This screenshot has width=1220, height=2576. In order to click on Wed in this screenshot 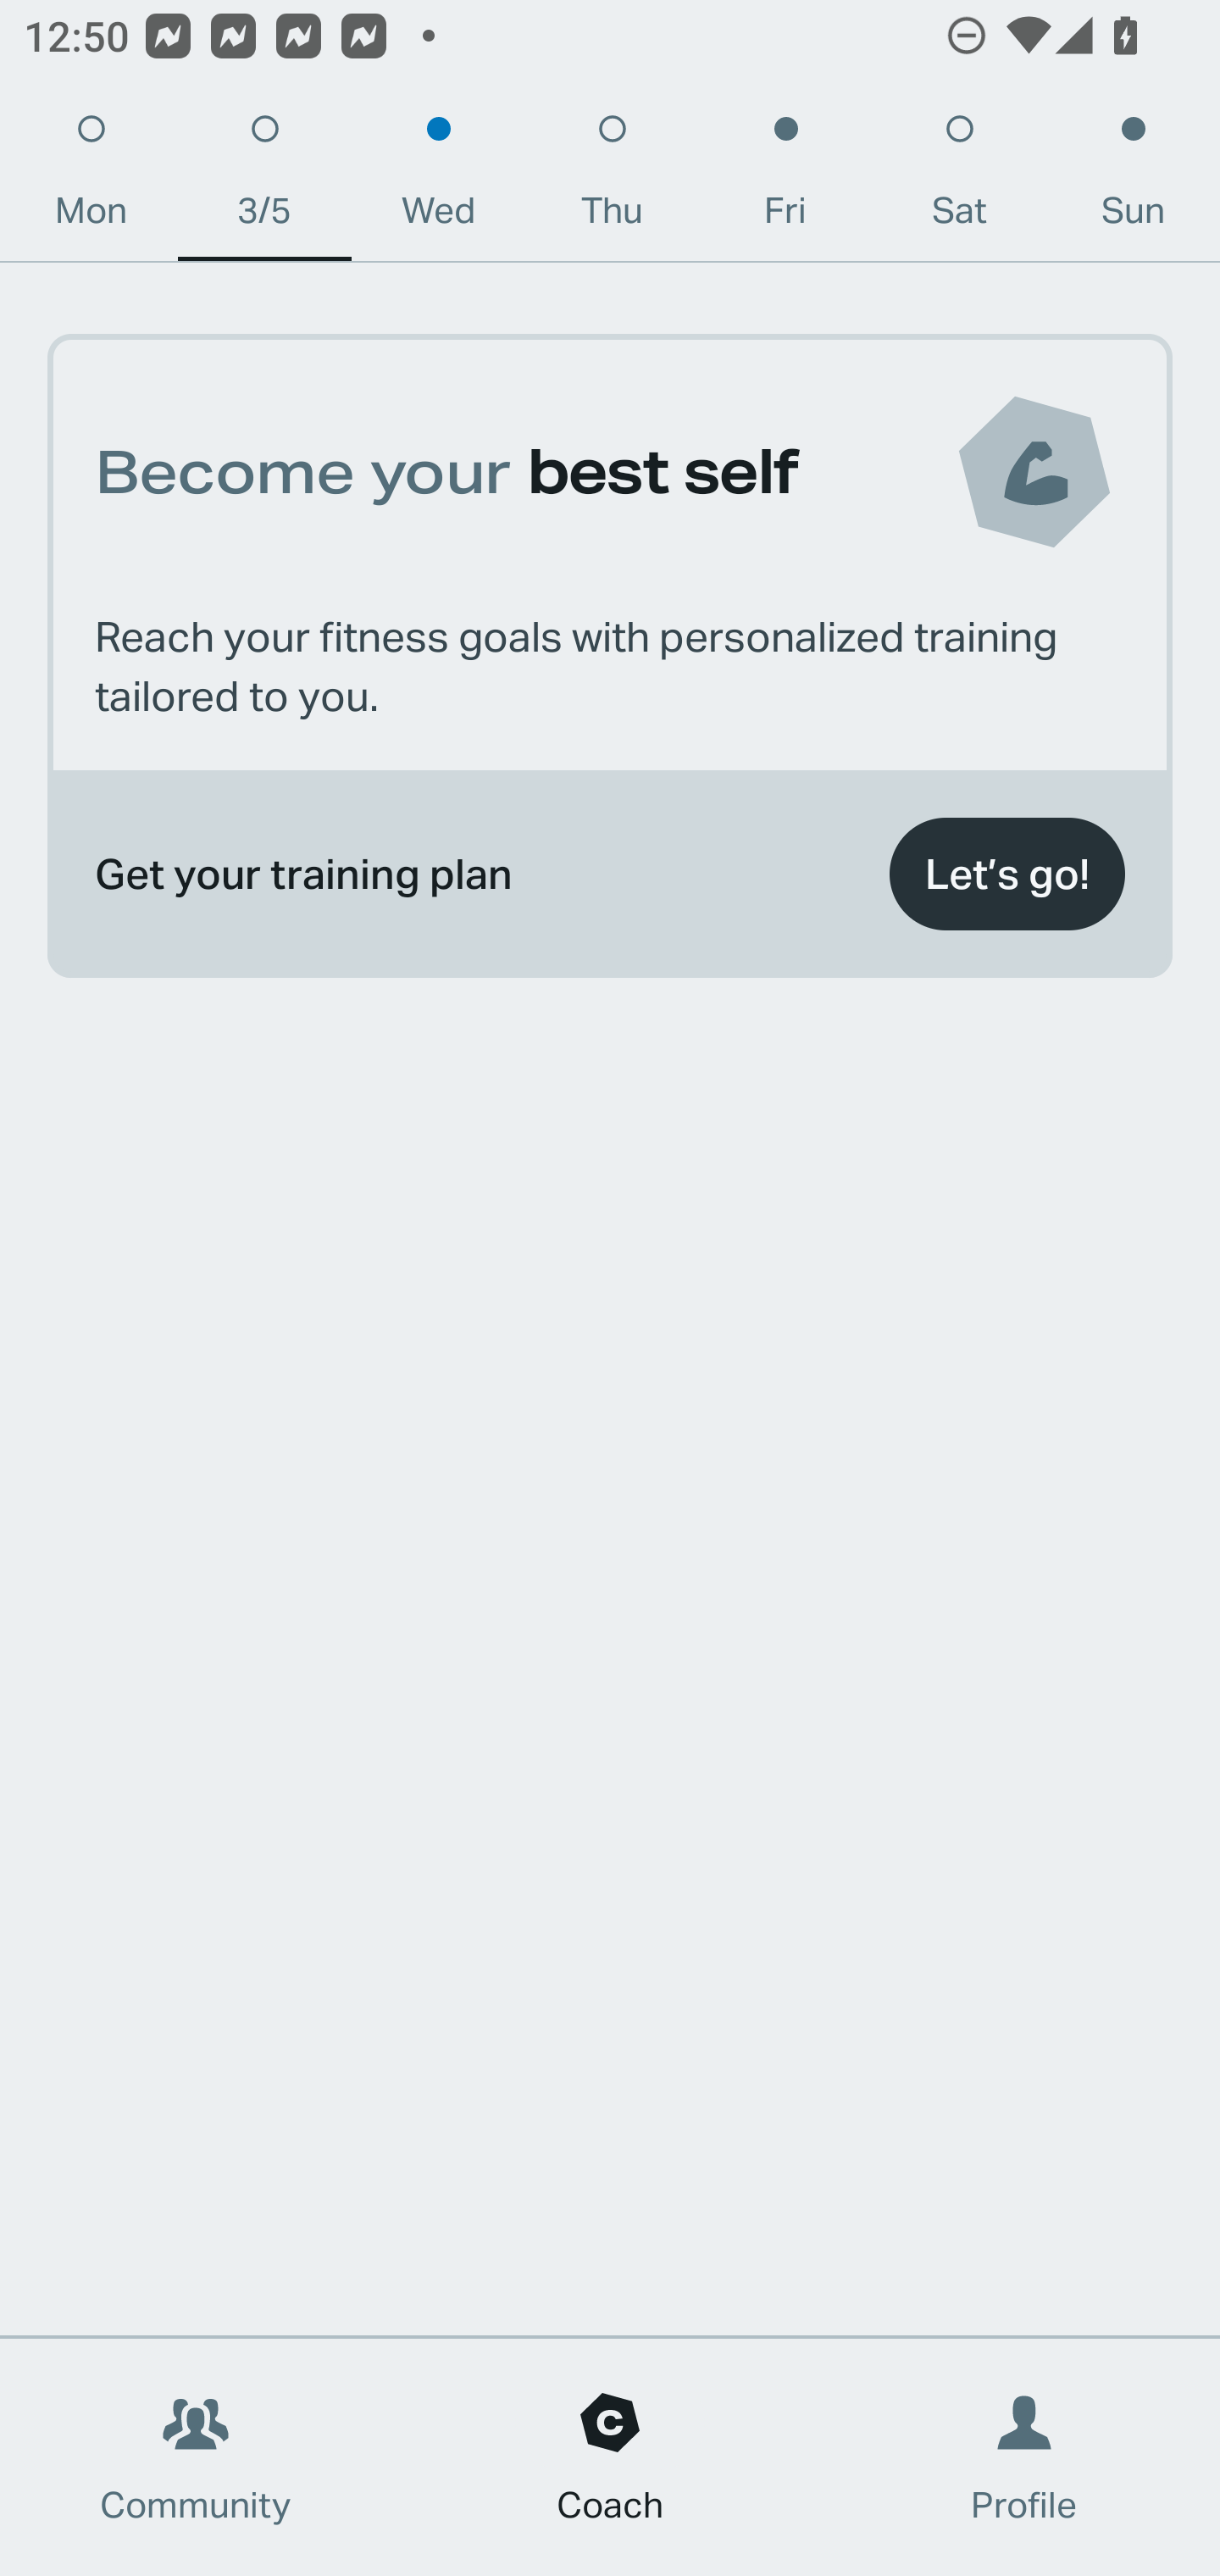, I will do `click(438, 178)`.